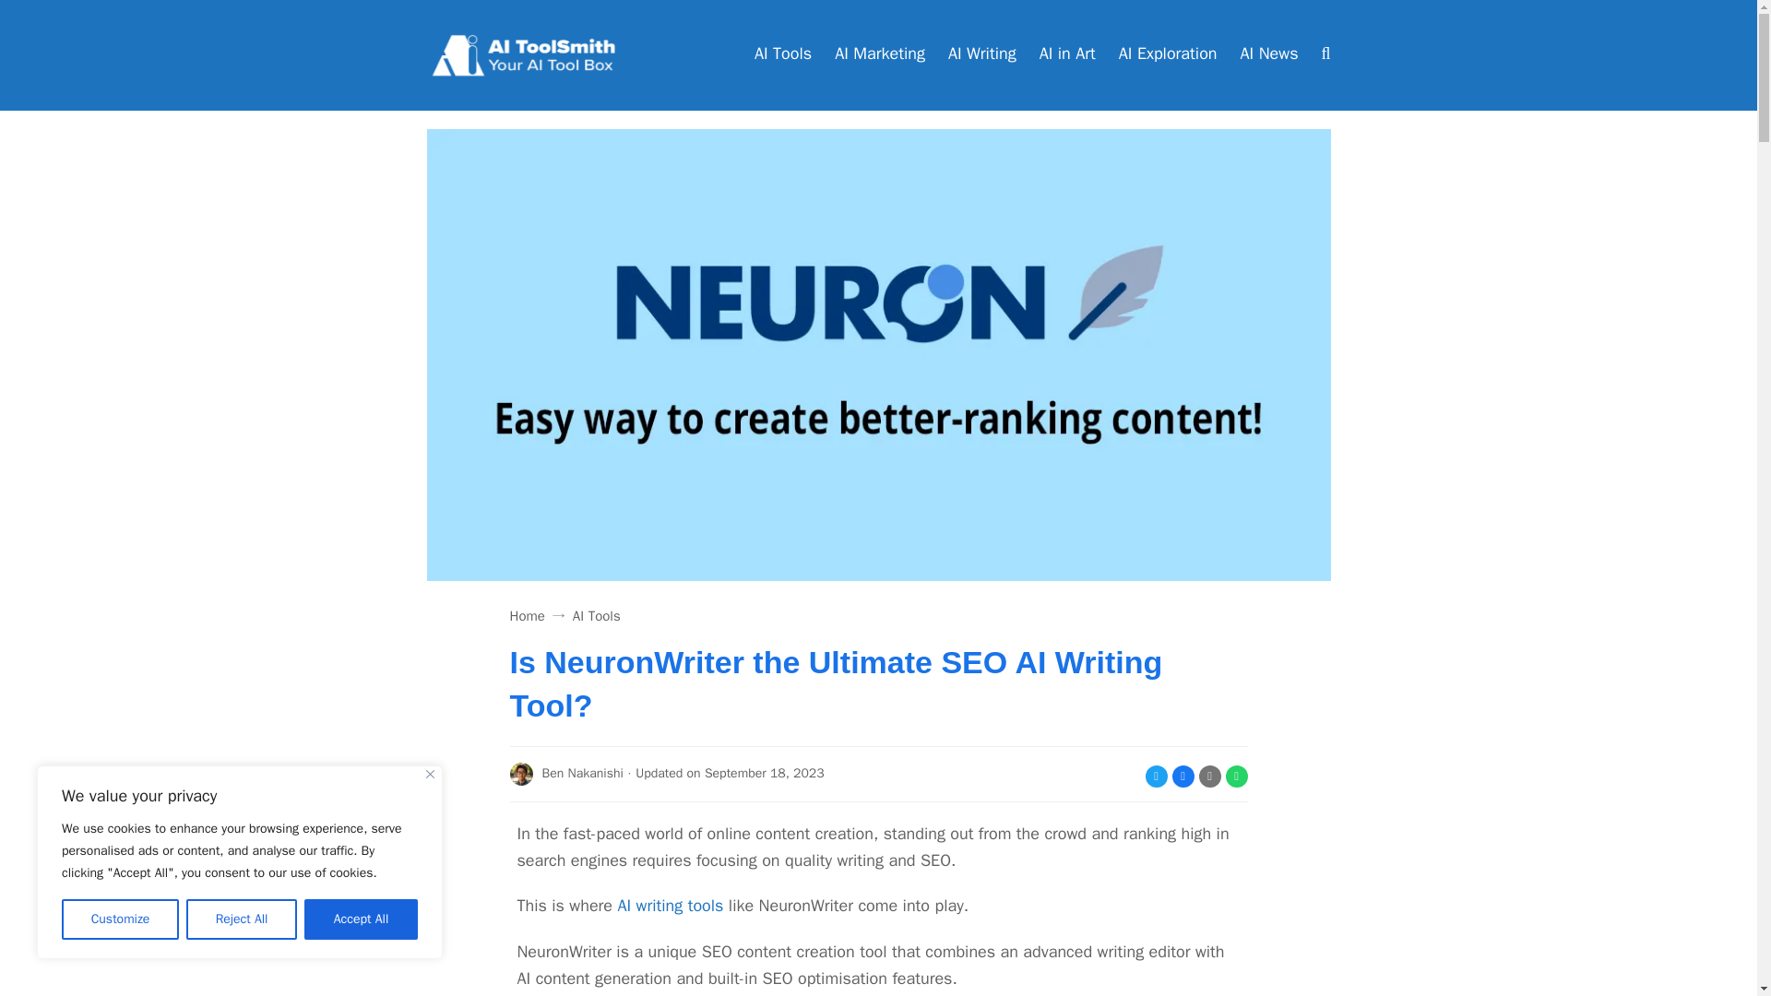 The width and height of the screenshot is (1771, 996). I want to click on Share via Email, so click(1210, 777).